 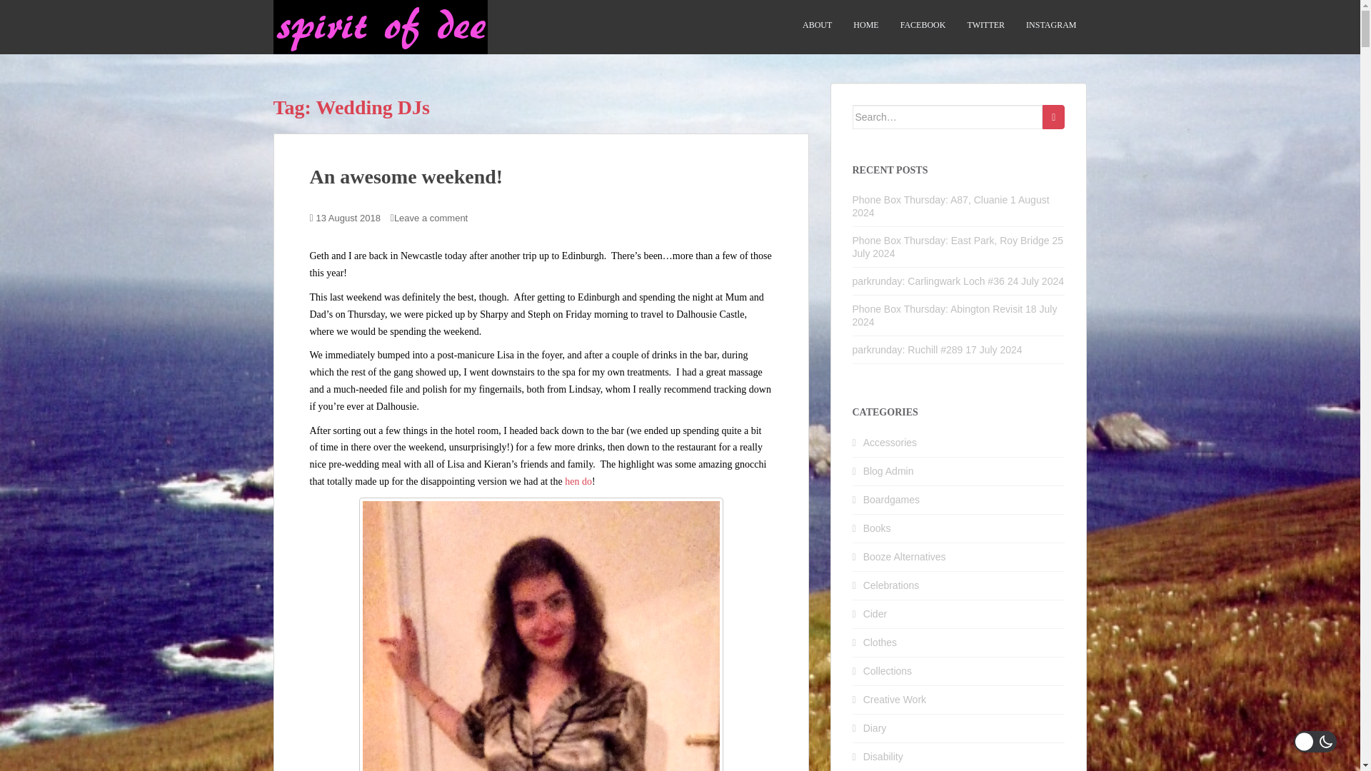 What do you see at coordinates (578, 481) in the screenshot?
I see `hen do` at bounding box center [578, 481].